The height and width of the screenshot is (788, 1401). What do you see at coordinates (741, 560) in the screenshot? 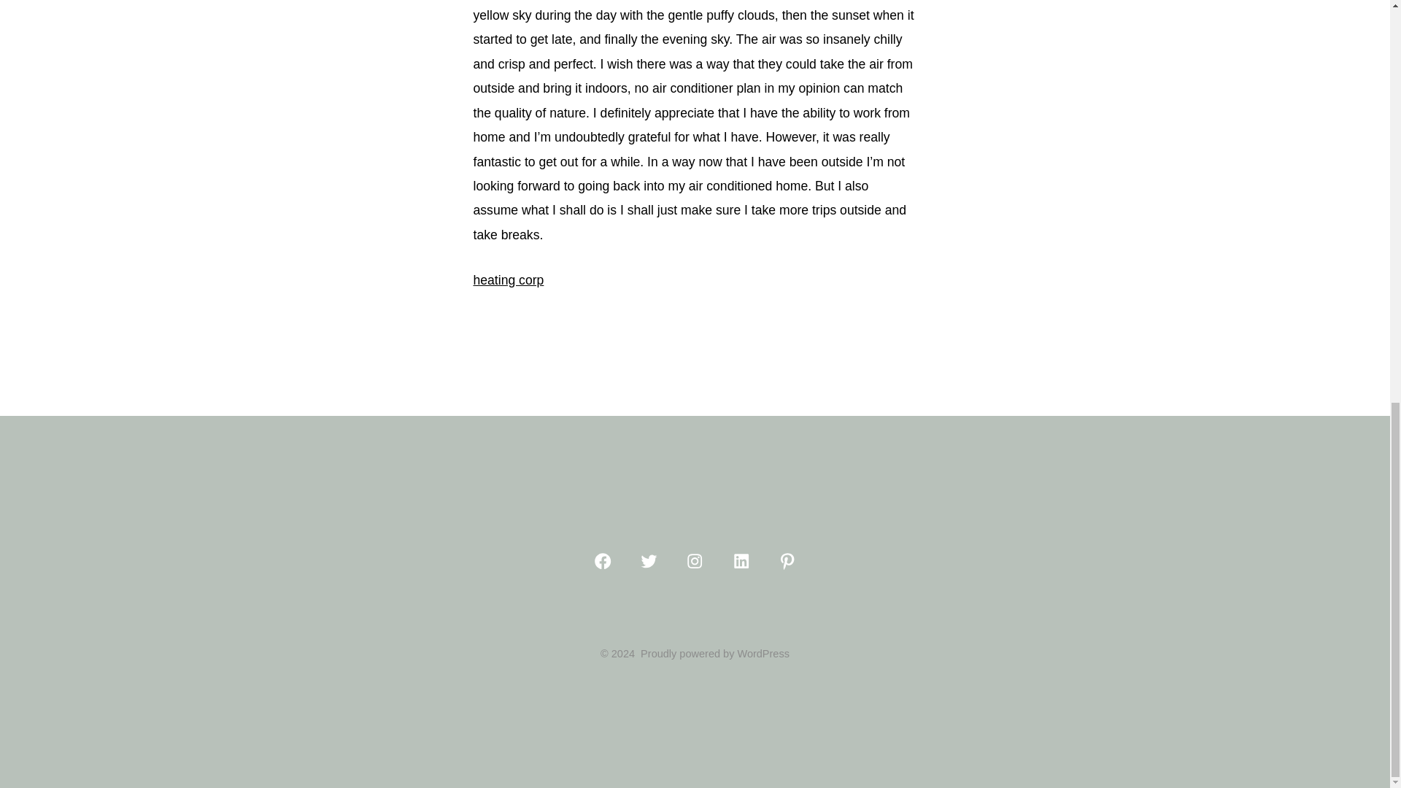
I see `Open LinkedIn in a new tab` at bounding box center [741, 560].